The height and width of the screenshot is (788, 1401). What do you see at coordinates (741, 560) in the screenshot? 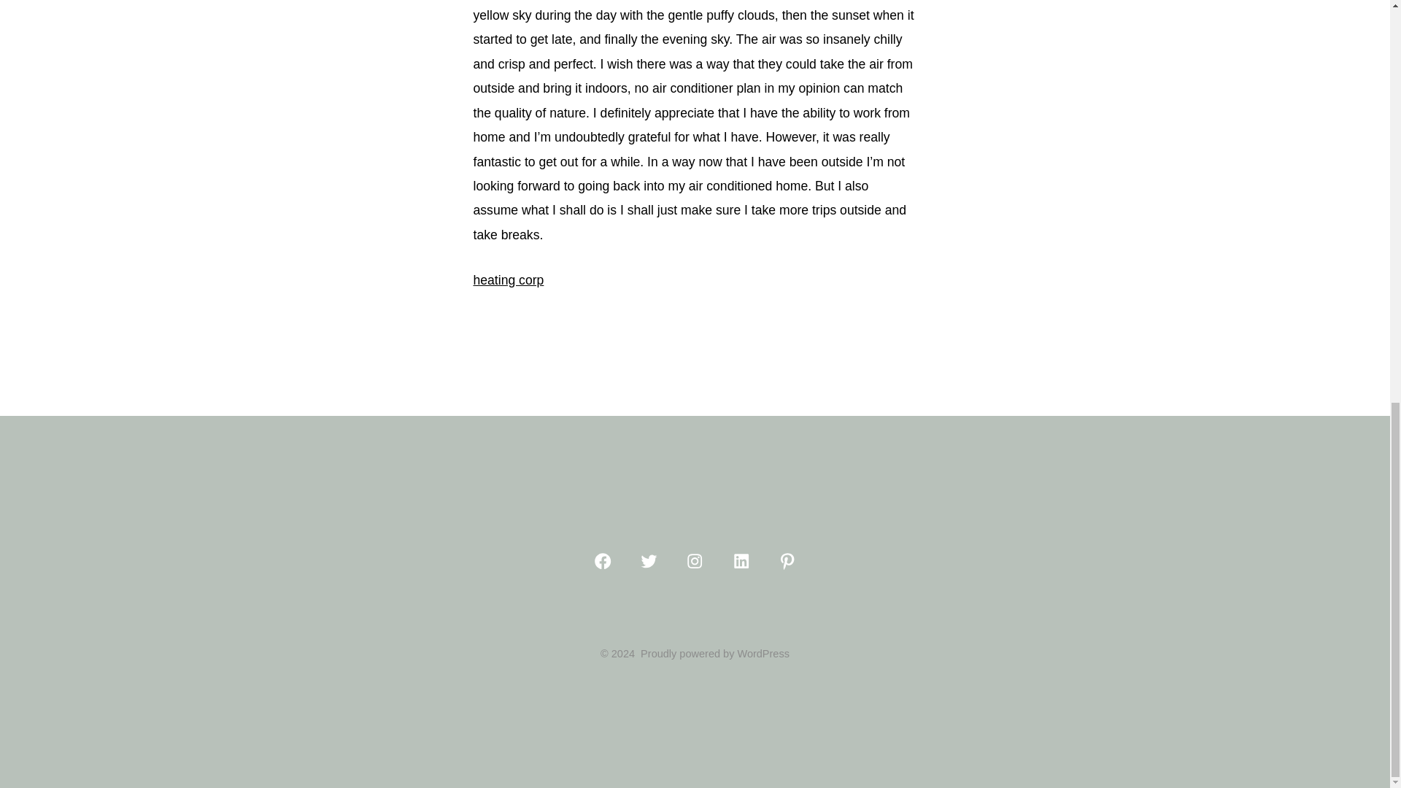
I see `Open LinkedIn in a new tab` at bounding box center [741, 560].